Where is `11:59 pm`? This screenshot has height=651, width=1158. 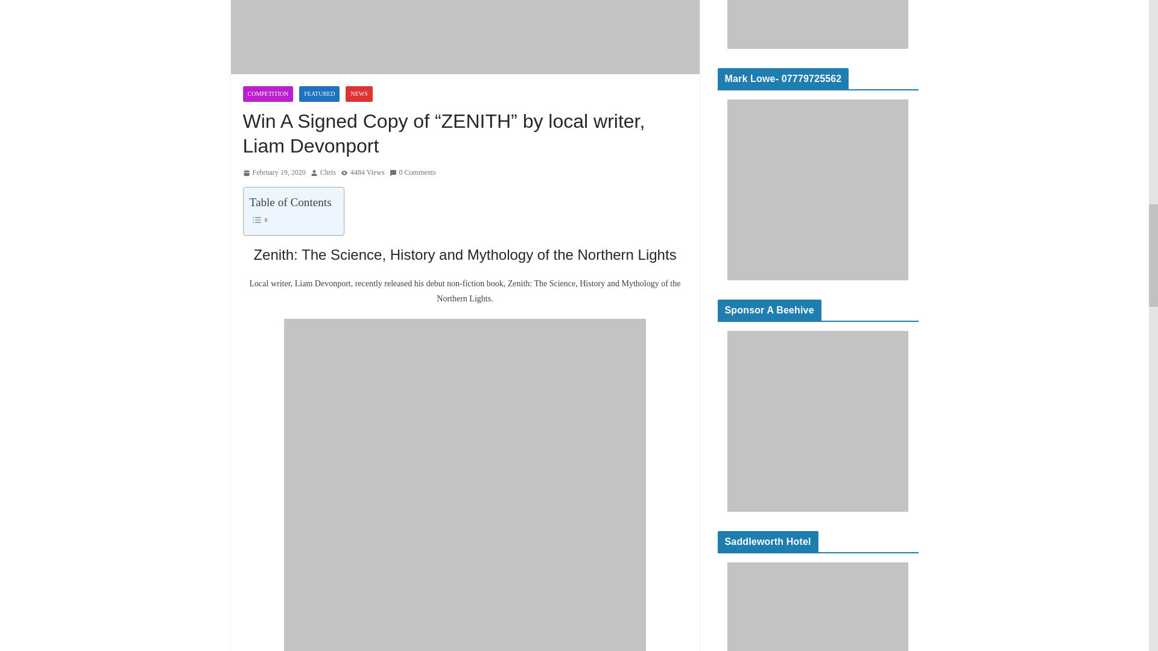 11:59 pm is located at coordinates (274, 173).